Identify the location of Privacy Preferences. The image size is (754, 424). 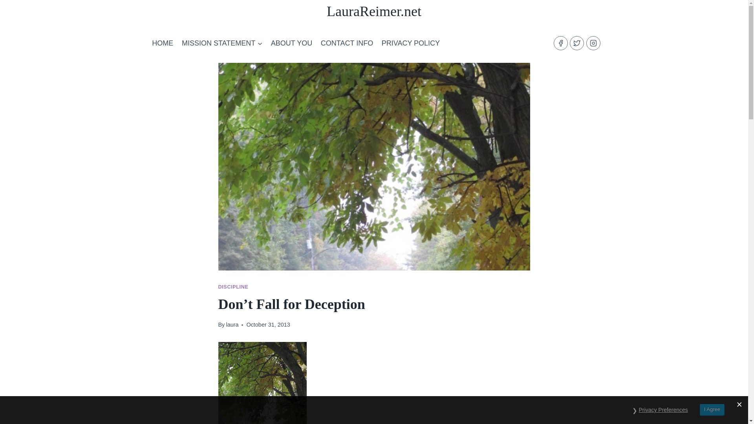
(663, 410).